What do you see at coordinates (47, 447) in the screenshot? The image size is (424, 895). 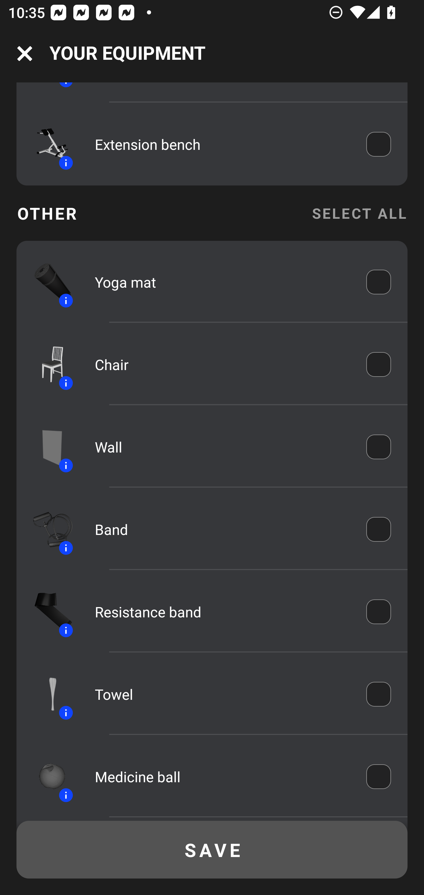 I see `Equipment icon Information icon` at bounding box center [47, 447].